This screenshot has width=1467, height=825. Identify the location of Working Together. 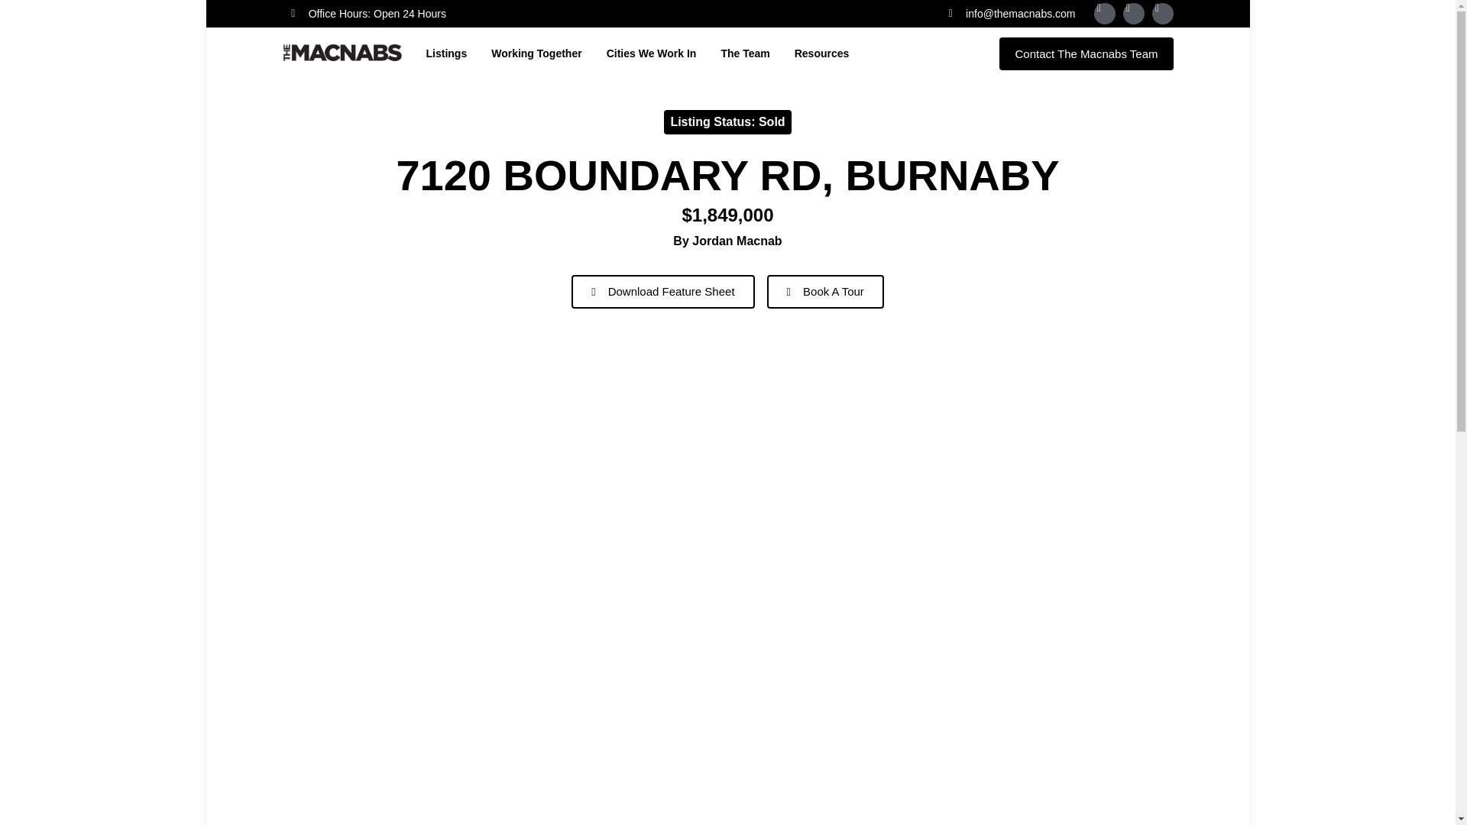
(536, 53).